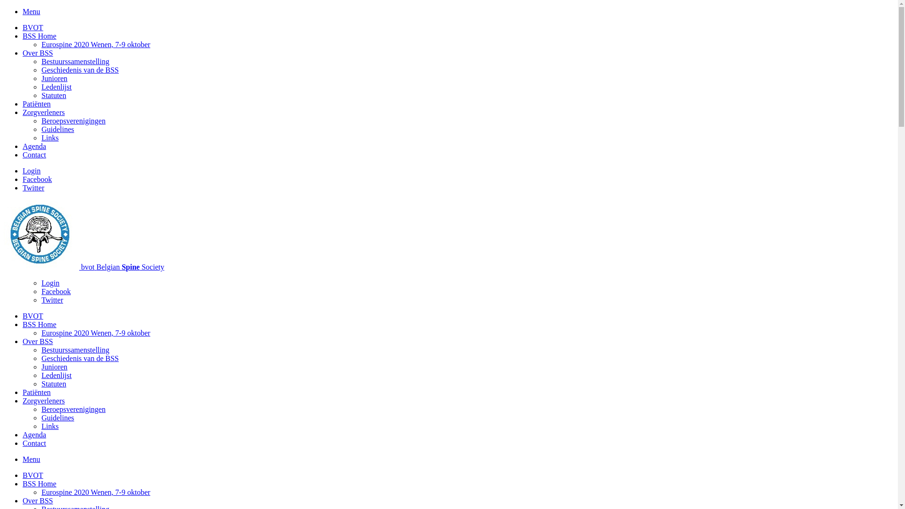 Image resolution: width=905 pixels, height=509 pixels. What do you see at coordinates (96, 44) in the screenshot?
I see `Eurospine 2020 Wenen, 7-9 oktober` at bounding box center [96, 44].